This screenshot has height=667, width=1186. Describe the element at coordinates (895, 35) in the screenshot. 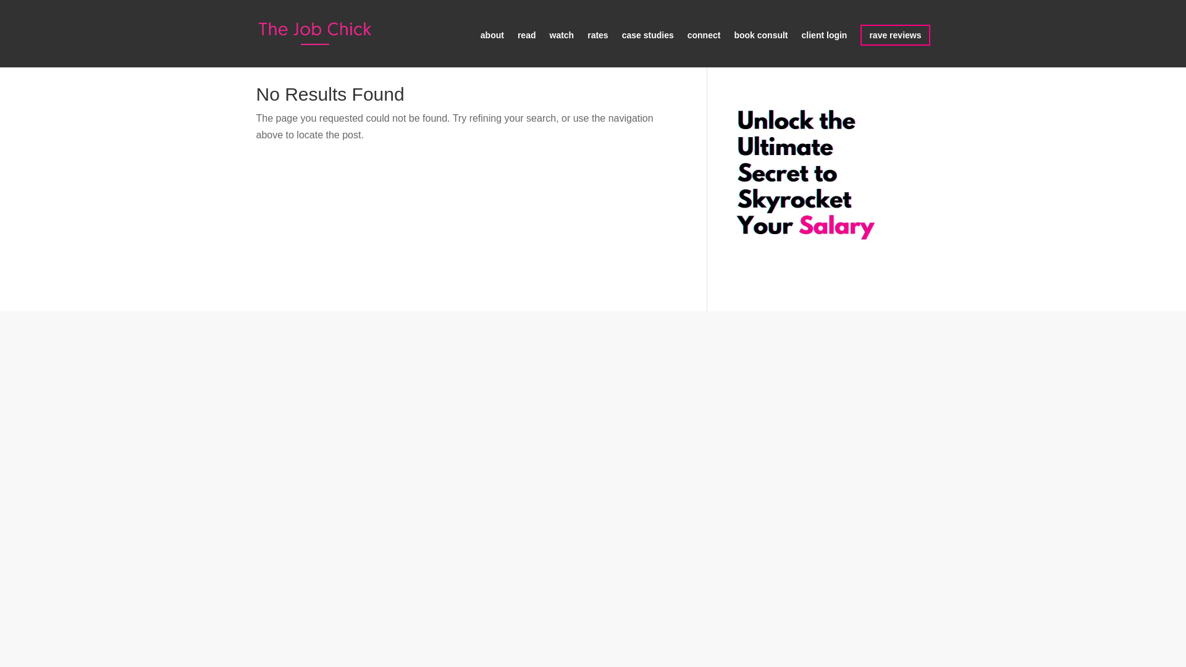

I see `rave reviews` at that location.